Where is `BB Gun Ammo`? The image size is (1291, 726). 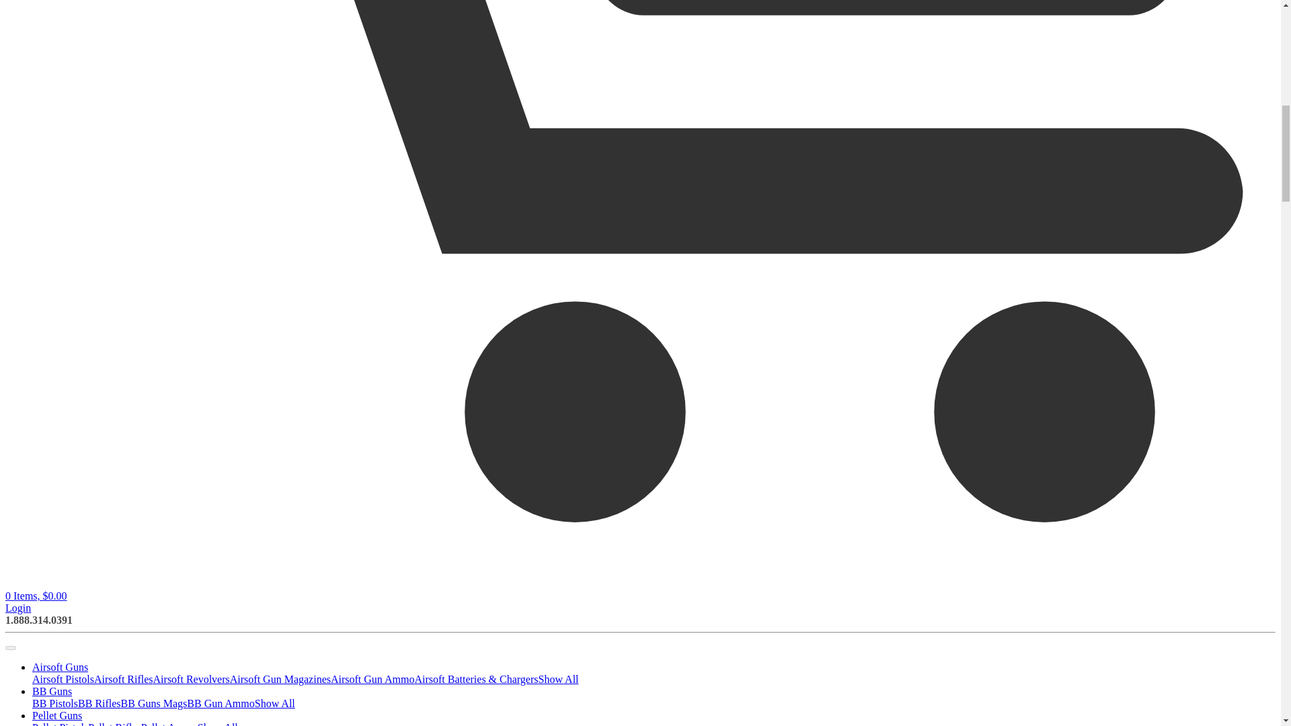 BB Gun Ammo is located at coordinates (221, 703).